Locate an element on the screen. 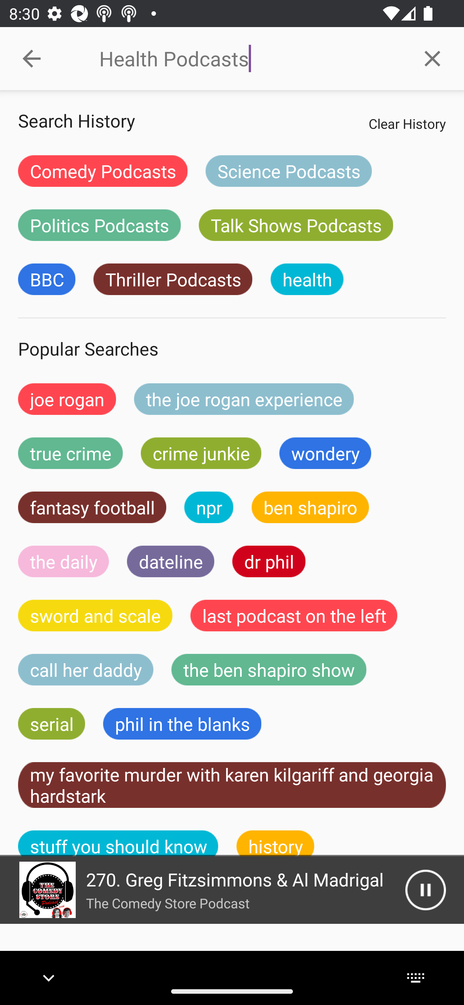  true crime is located at coordinates (70, 453).